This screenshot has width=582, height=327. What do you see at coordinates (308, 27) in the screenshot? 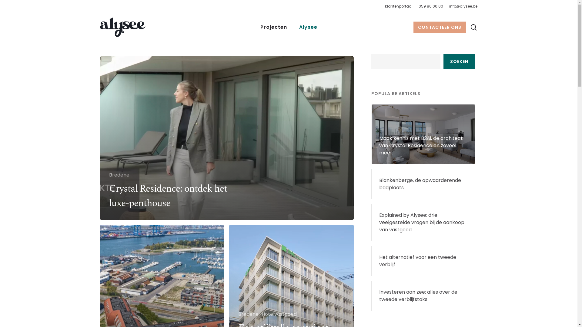
I see `Alysee` at bounding box center [308, 27].